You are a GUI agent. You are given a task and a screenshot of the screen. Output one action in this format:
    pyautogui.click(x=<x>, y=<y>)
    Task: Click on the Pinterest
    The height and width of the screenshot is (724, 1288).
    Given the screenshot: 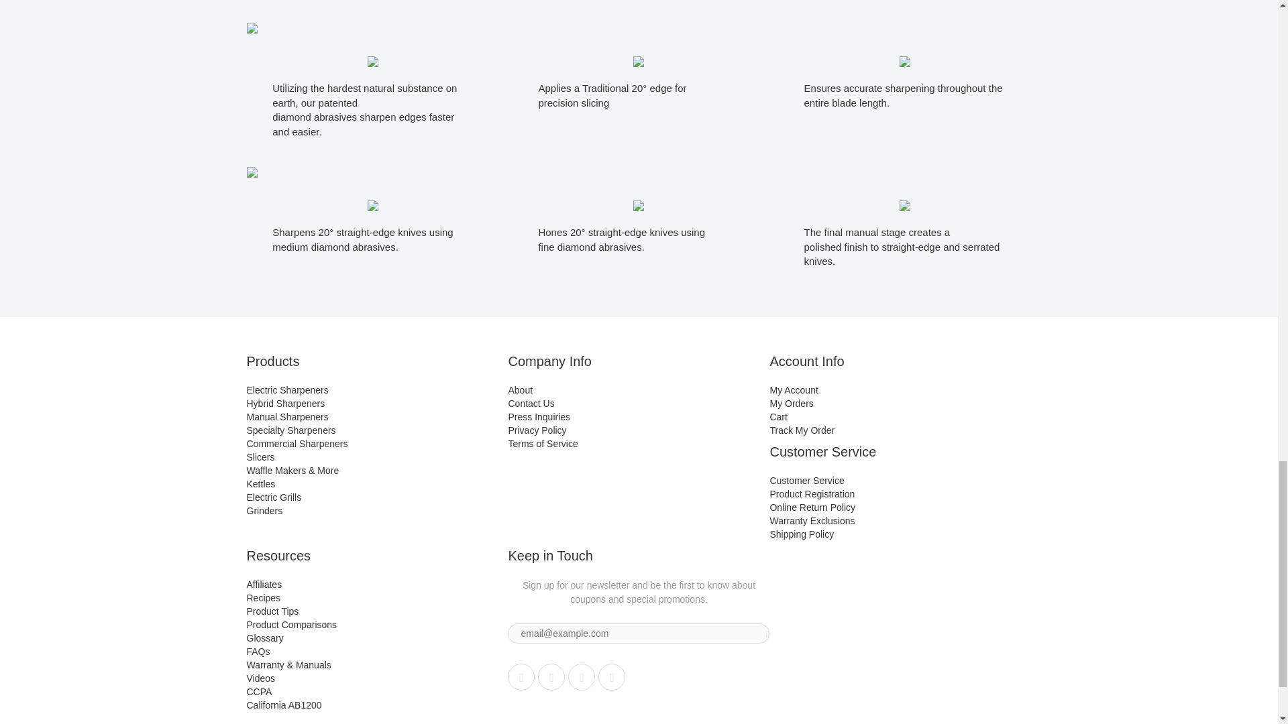 What is the action you would take?
    pyautogui.click(x=581, y=677)
    